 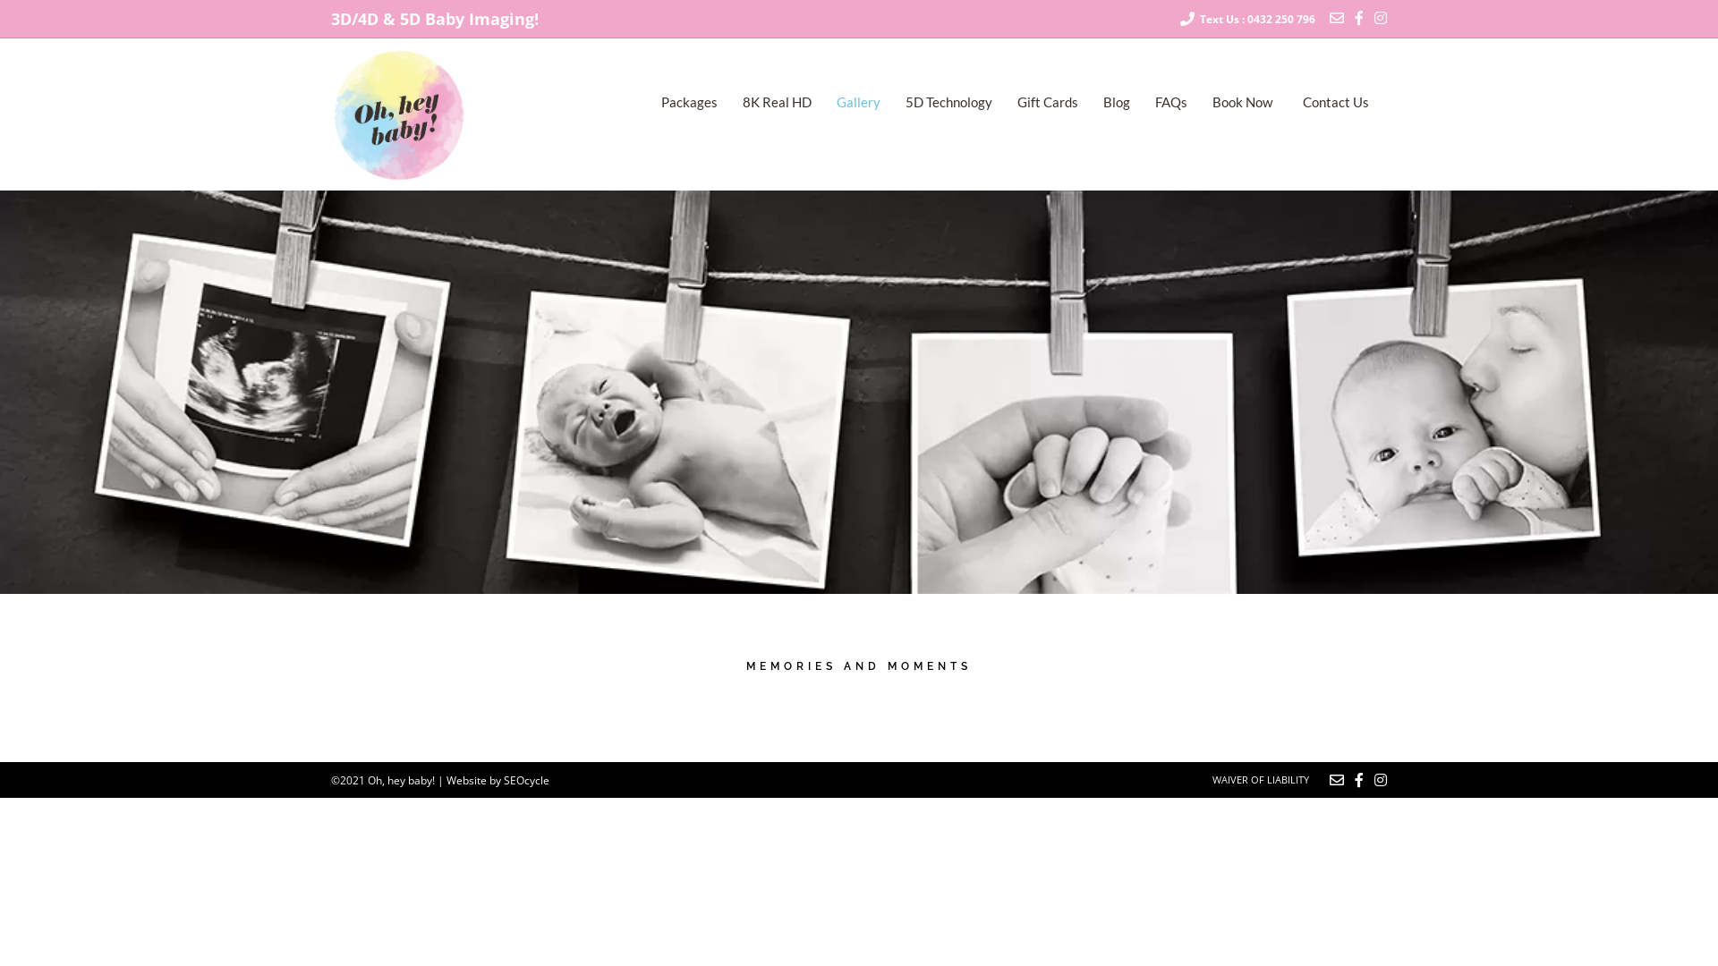 I want to click on Find Us on Facebook, so click(x=1359, y=780).